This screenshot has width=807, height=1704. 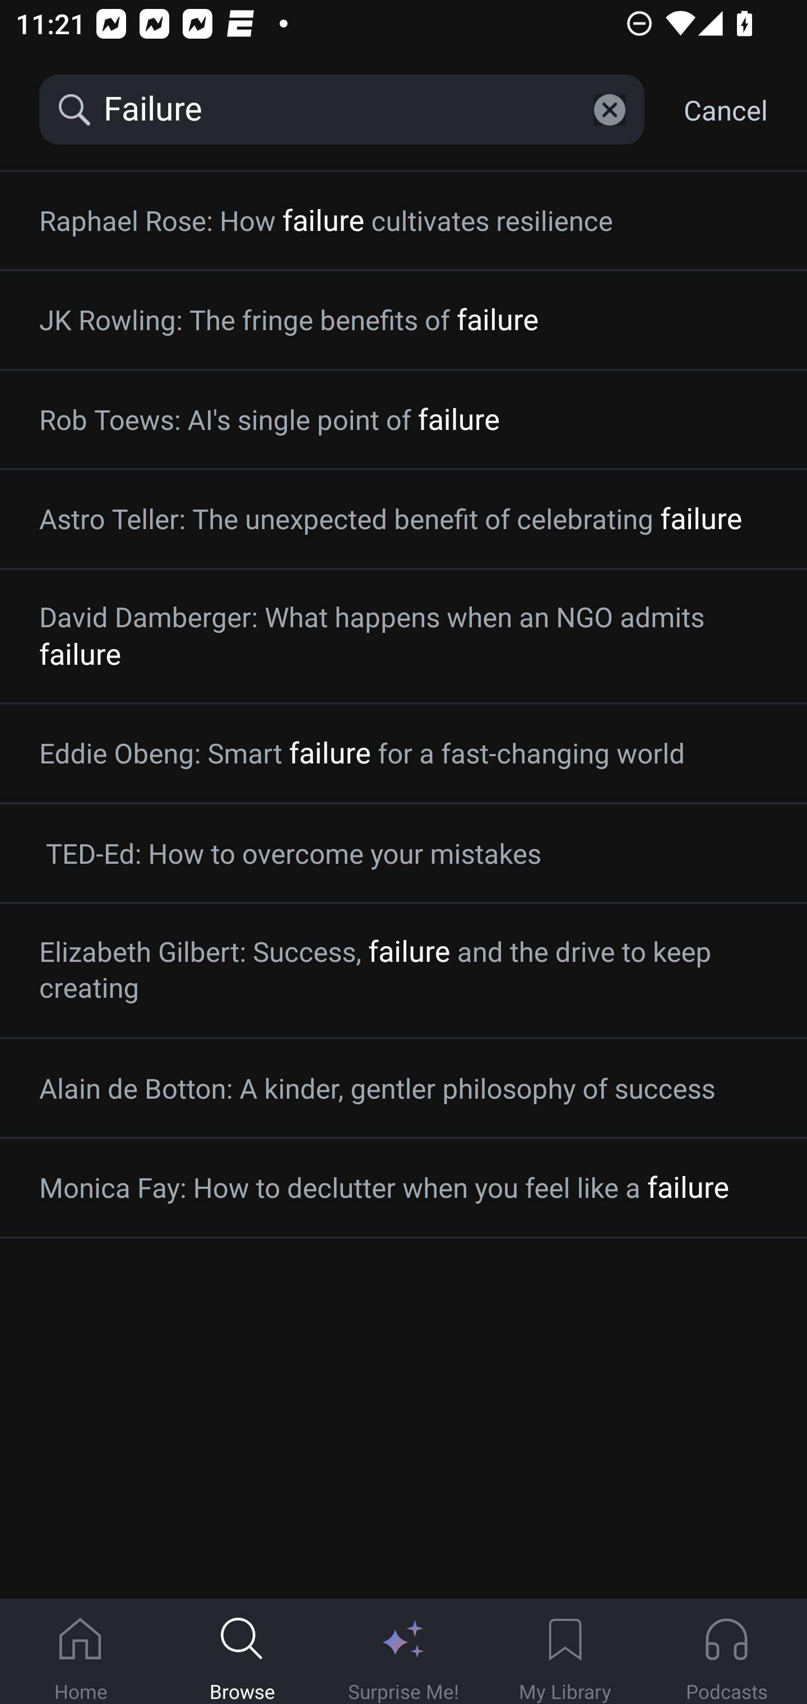 I want to click on Failure, so click(x=342, y=110).